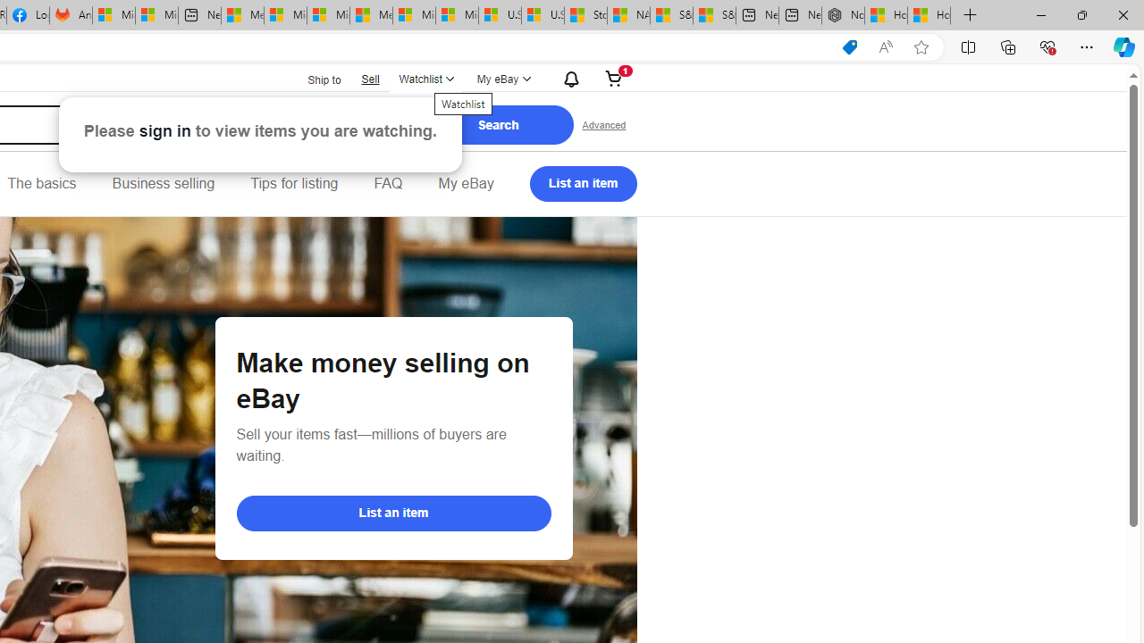 This screenshot has height=643, width=1144. I want to click on List an item, so click(583, 184).